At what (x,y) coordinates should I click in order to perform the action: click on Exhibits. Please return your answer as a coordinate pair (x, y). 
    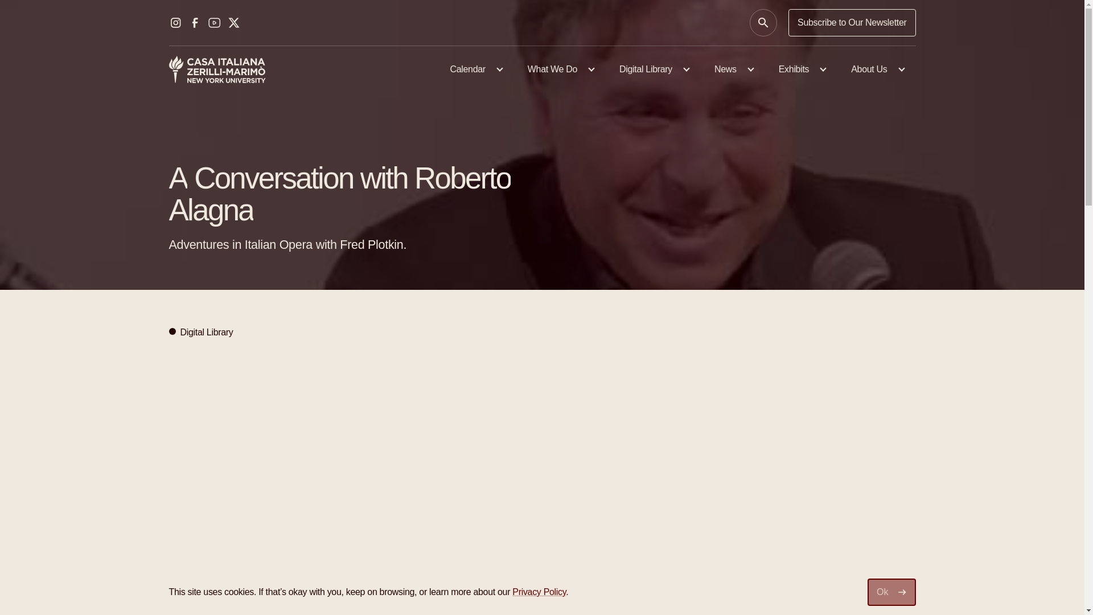
    Looking at the image, I should click on (801, 69).